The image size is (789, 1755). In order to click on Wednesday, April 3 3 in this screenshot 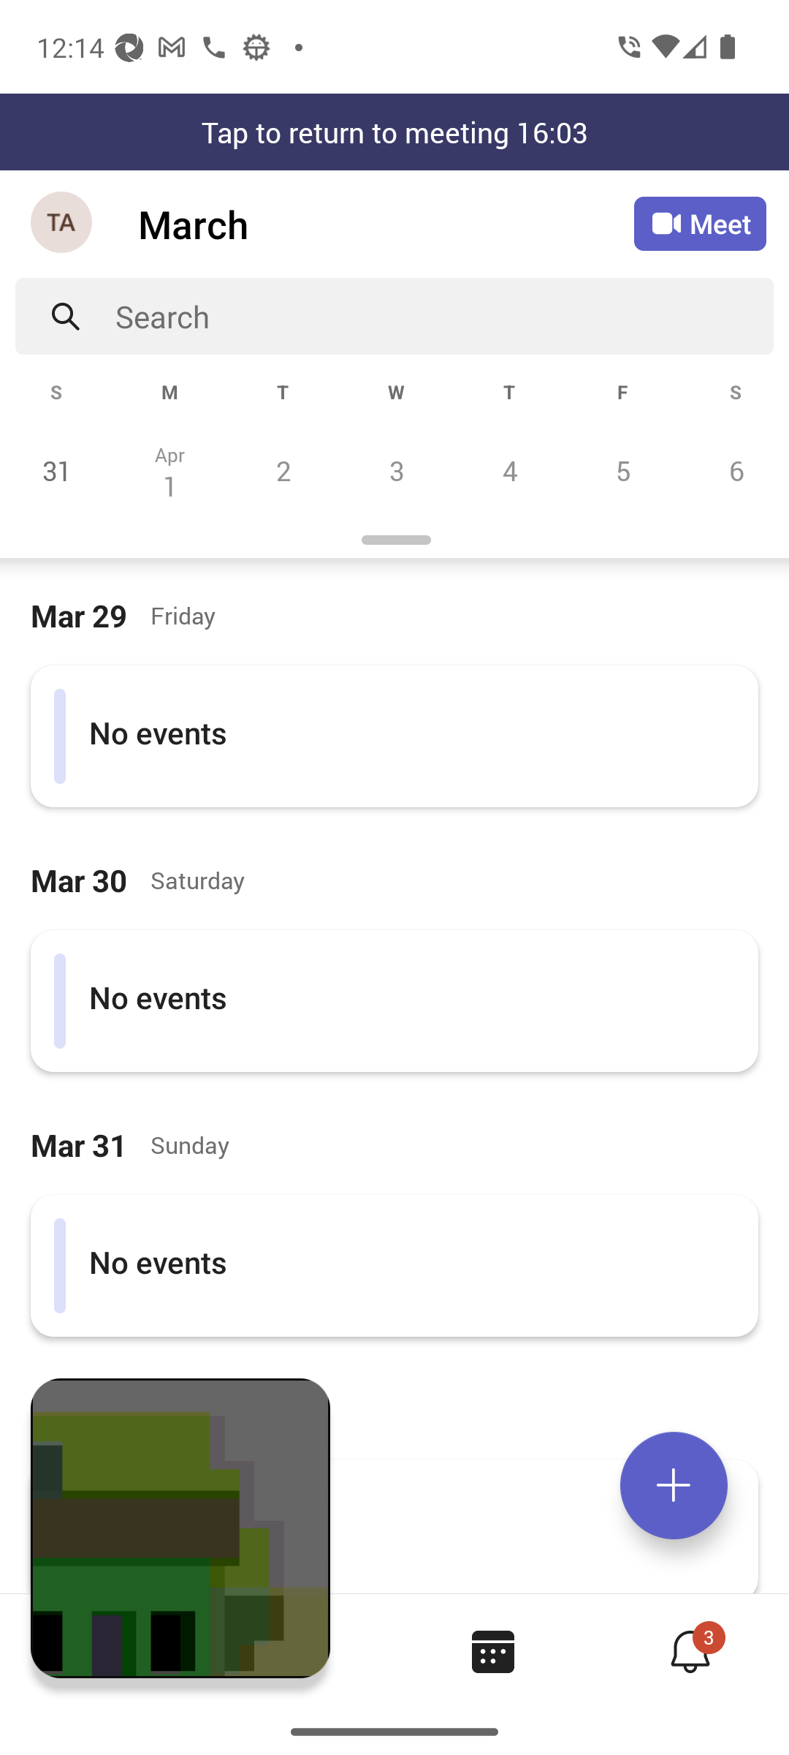, I will do `click(396, 470)`.